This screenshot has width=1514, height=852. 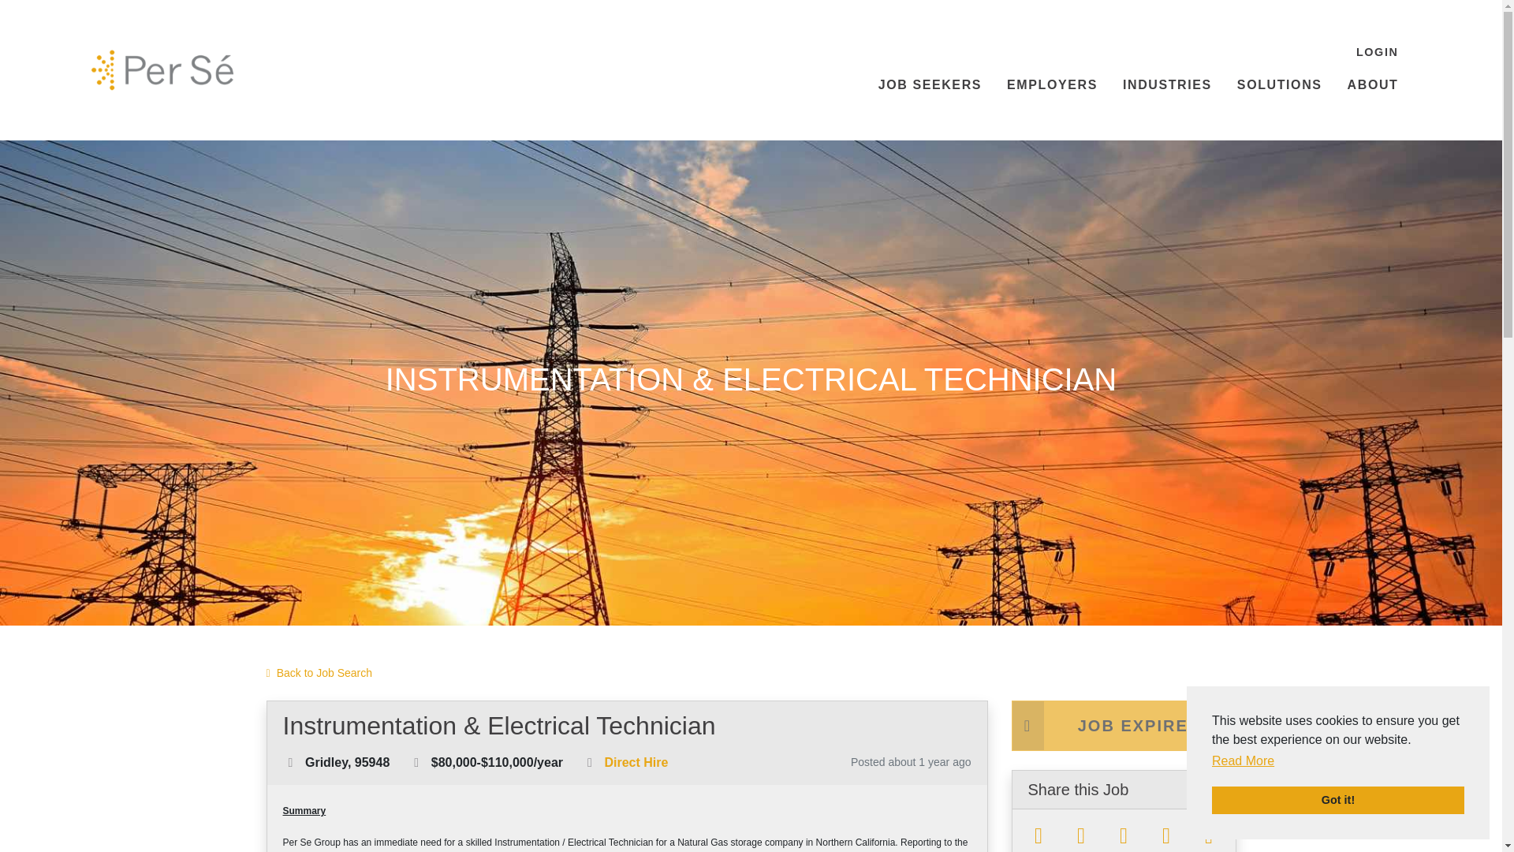 What do you see at coordinates (1377, 53) in the screenshot?
I see `LOGIN` at bounding box center [1377, 53].